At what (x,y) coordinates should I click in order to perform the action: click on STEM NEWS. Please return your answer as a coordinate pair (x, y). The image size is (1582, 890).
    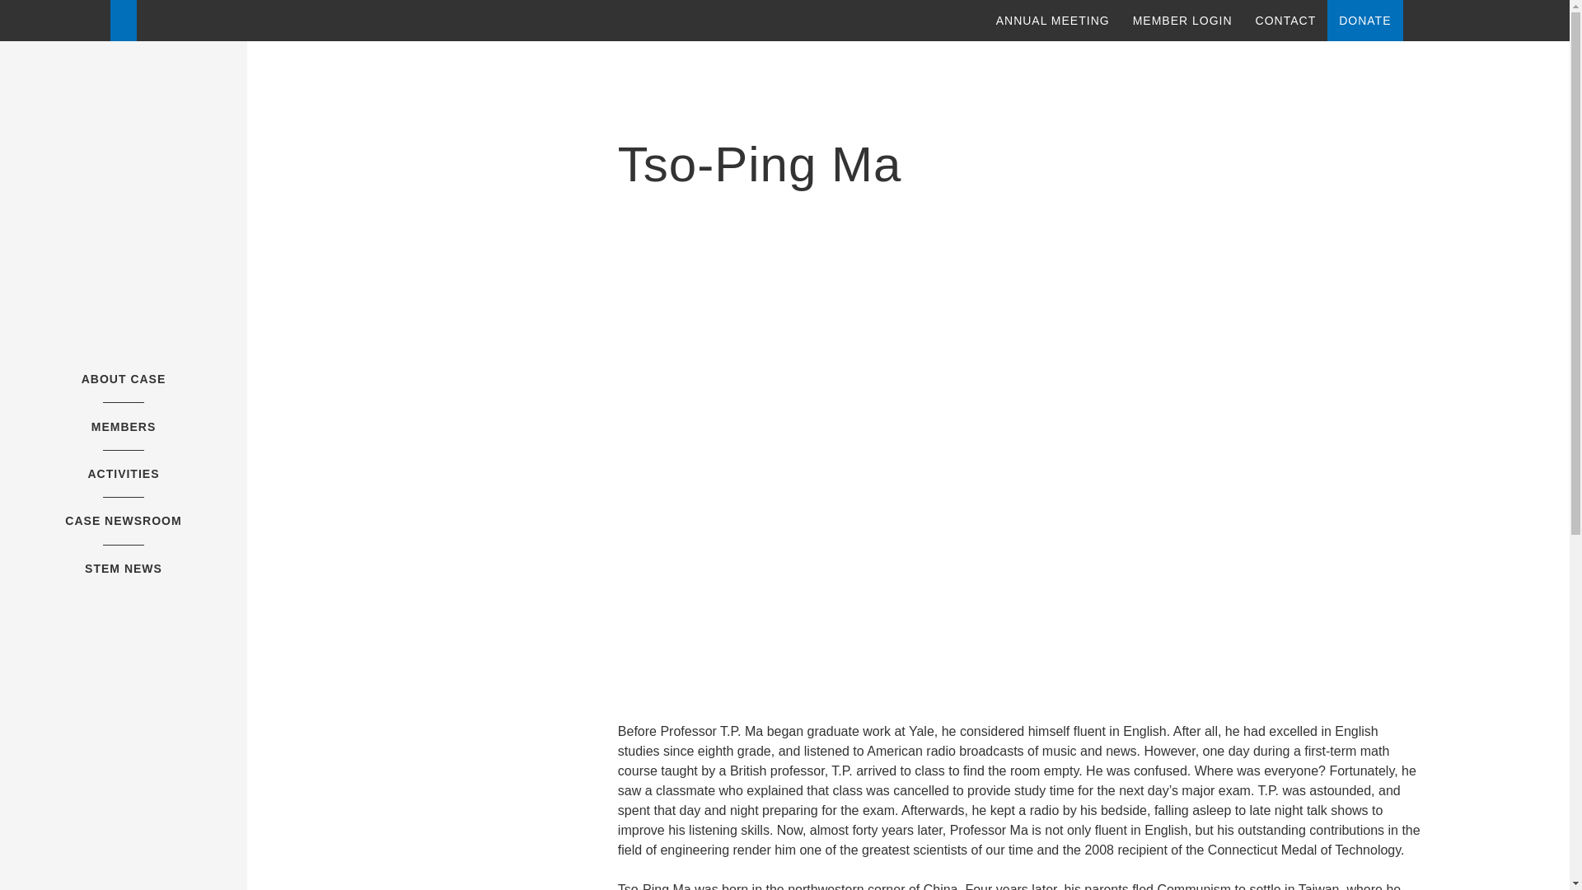
    Looking at the image, I should click on (124, 568).